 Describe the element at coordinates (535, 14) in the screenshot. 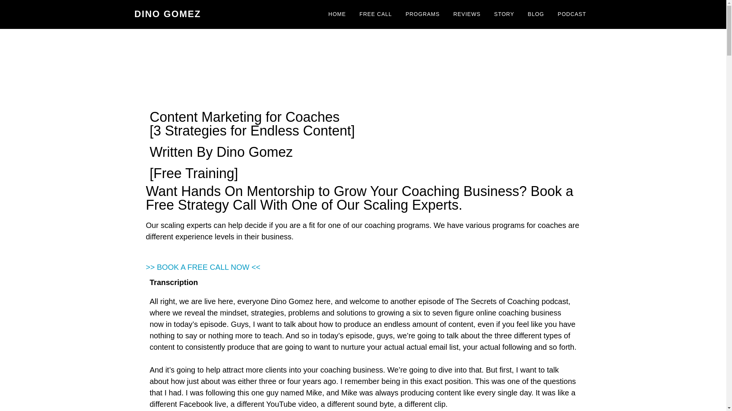

I see `BLOG` at that location.